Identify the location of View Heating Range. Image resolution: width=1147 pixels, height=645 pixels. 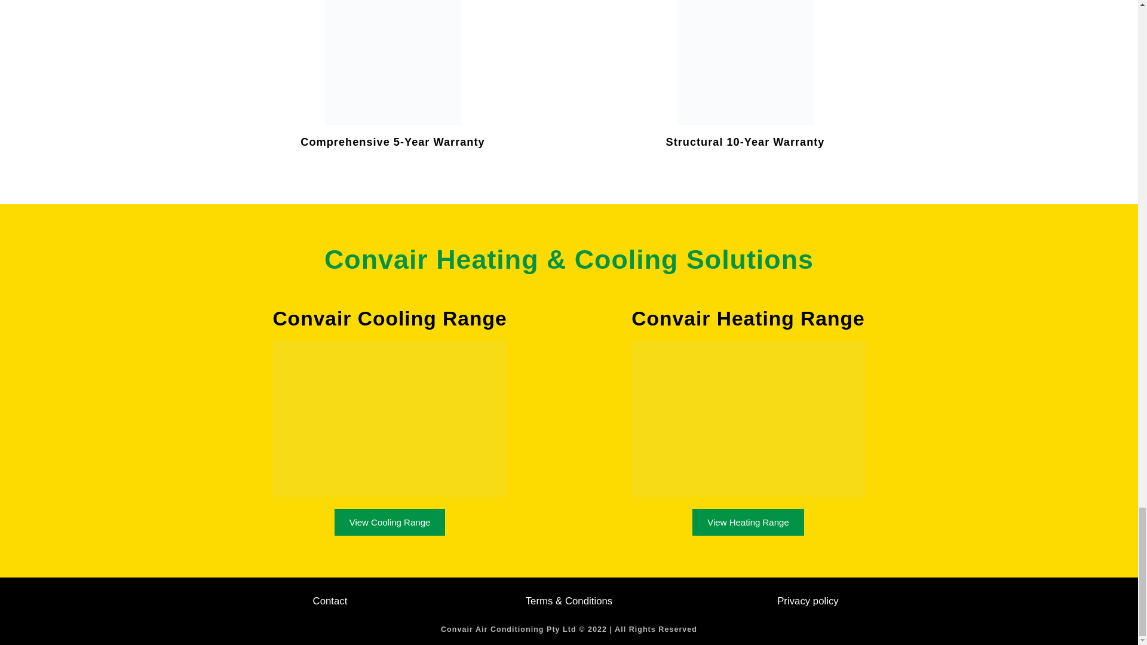
(748, 522).